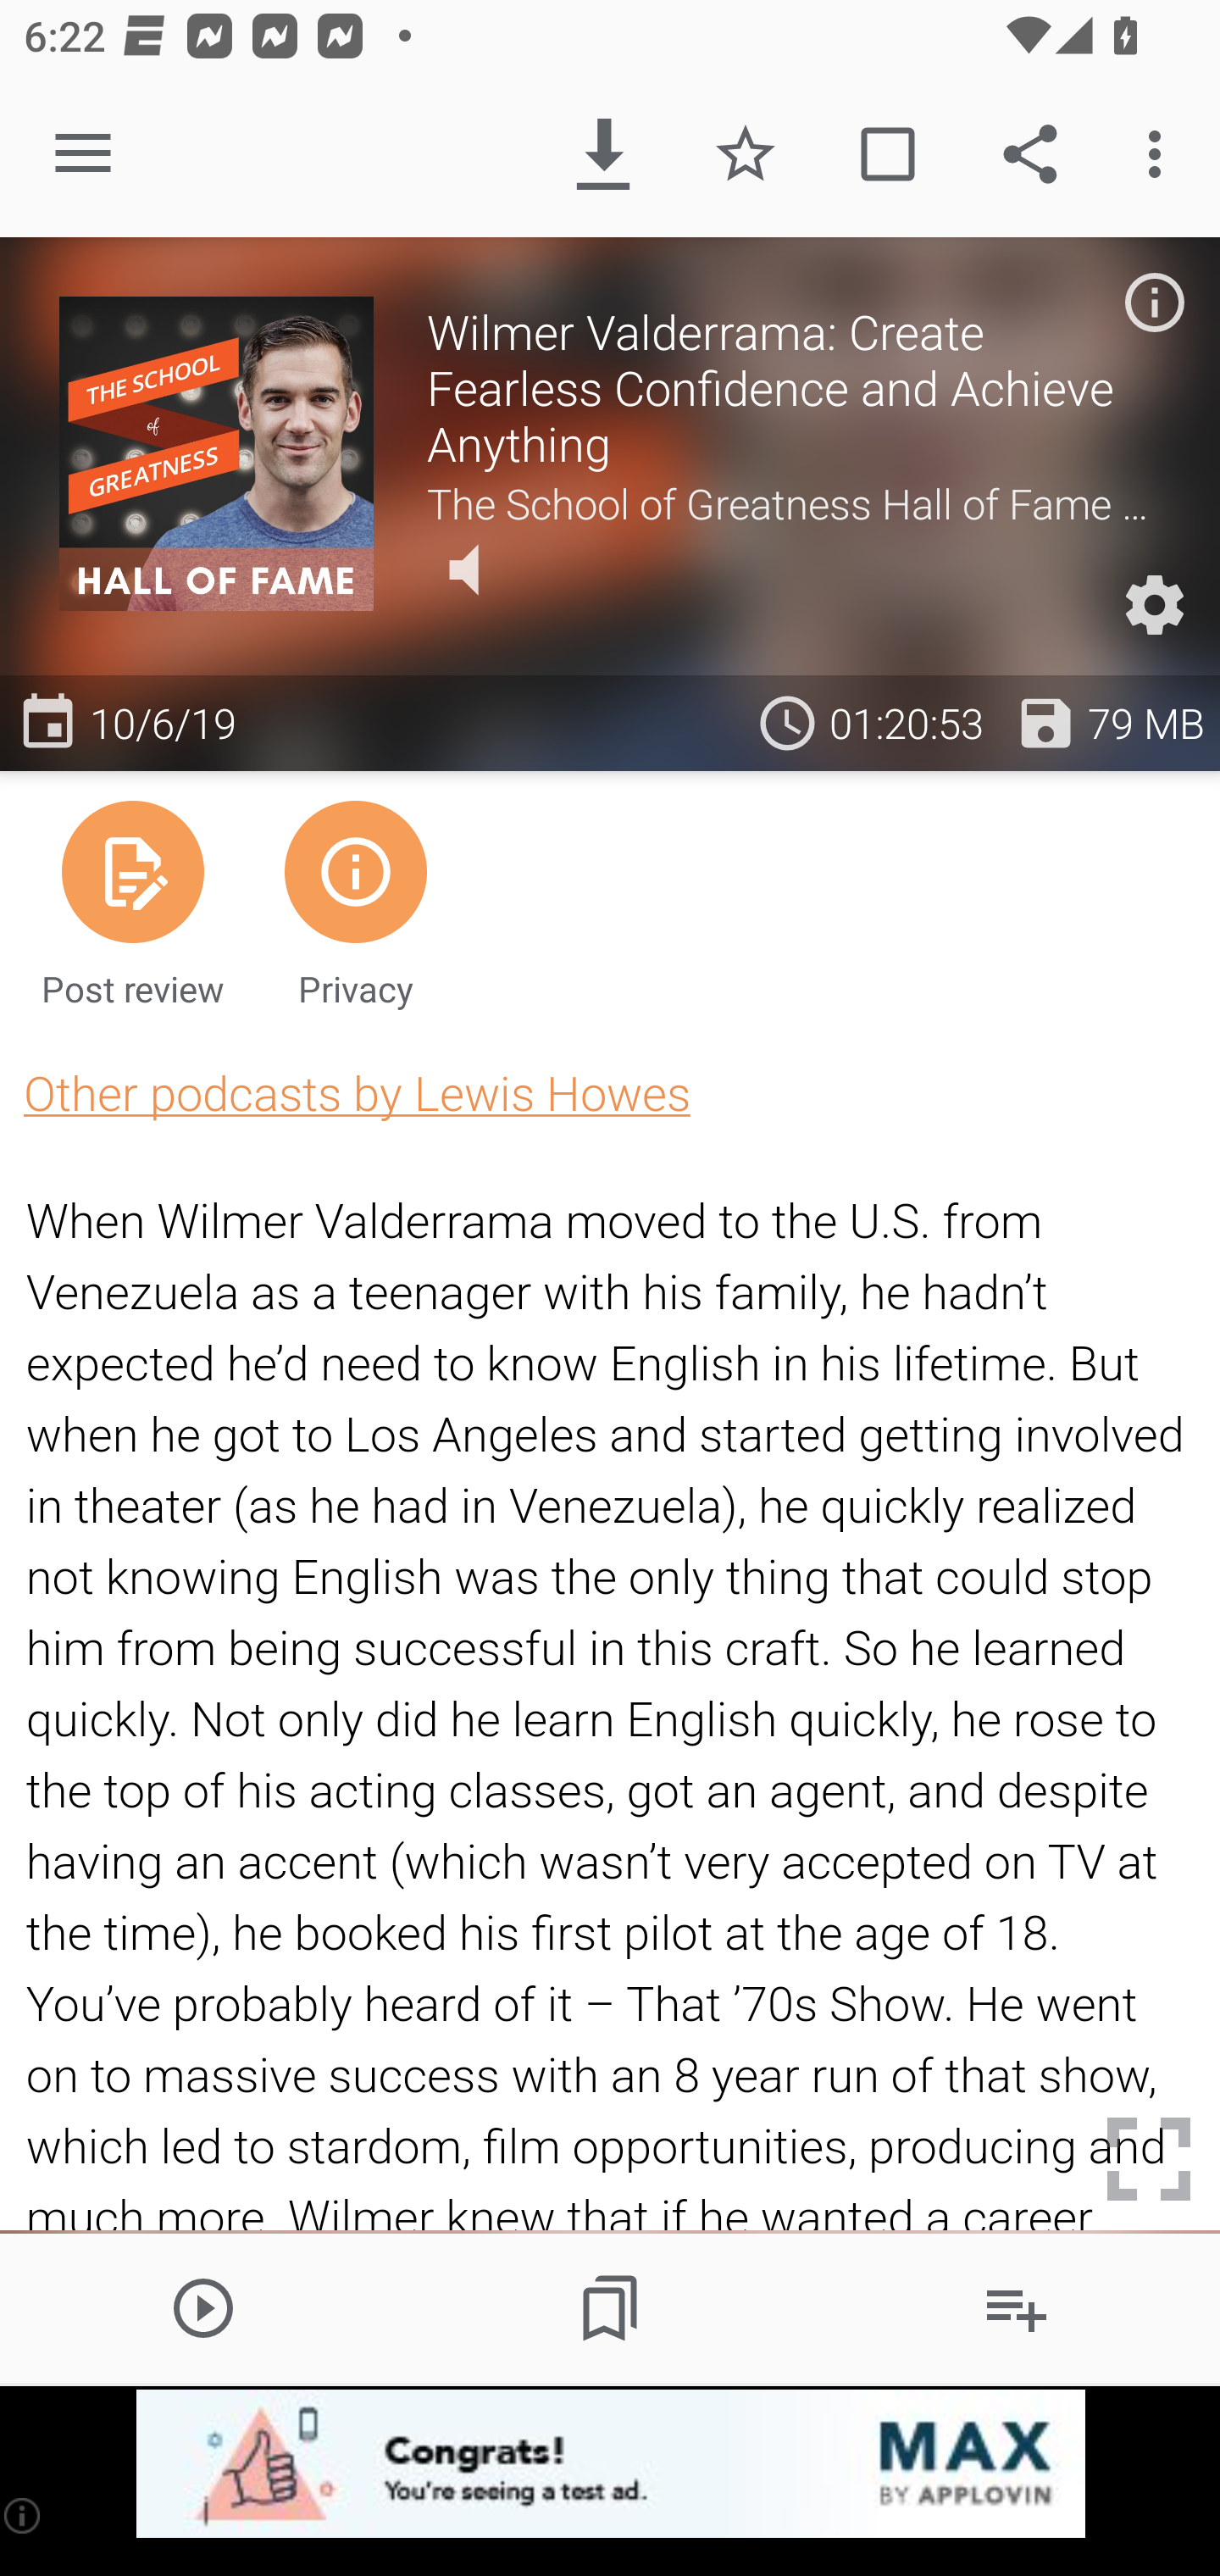 This screenshot has width=1220, height=2576. Describe the element at coordinates (1161, 154) in the screenshot. I see `More options` at that location.